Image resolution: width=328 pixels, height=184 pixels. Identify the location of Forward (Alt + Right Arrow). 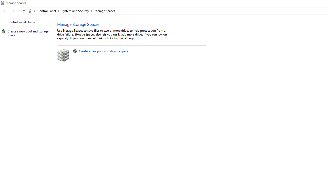
(13, 11).